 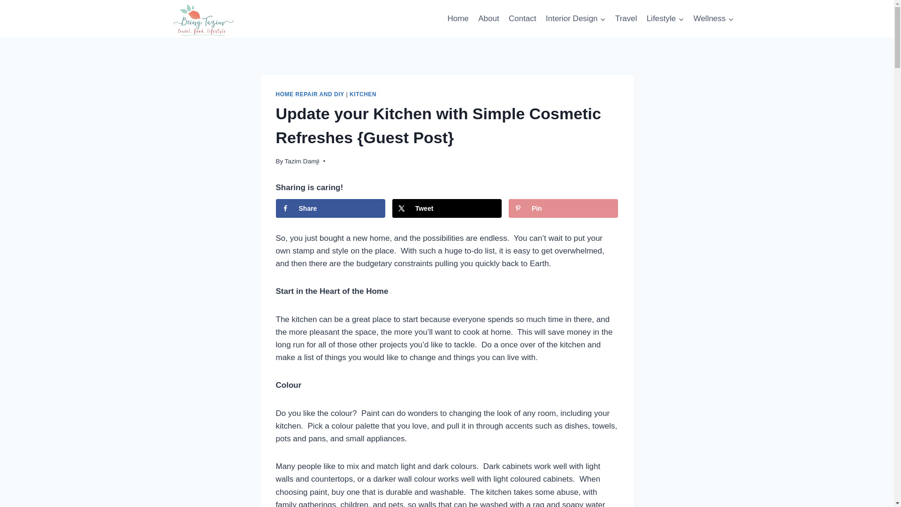 What do you see at coordinates (563, 208) in the screenshot?
I see `Pin` at bounding box center [563, 208].